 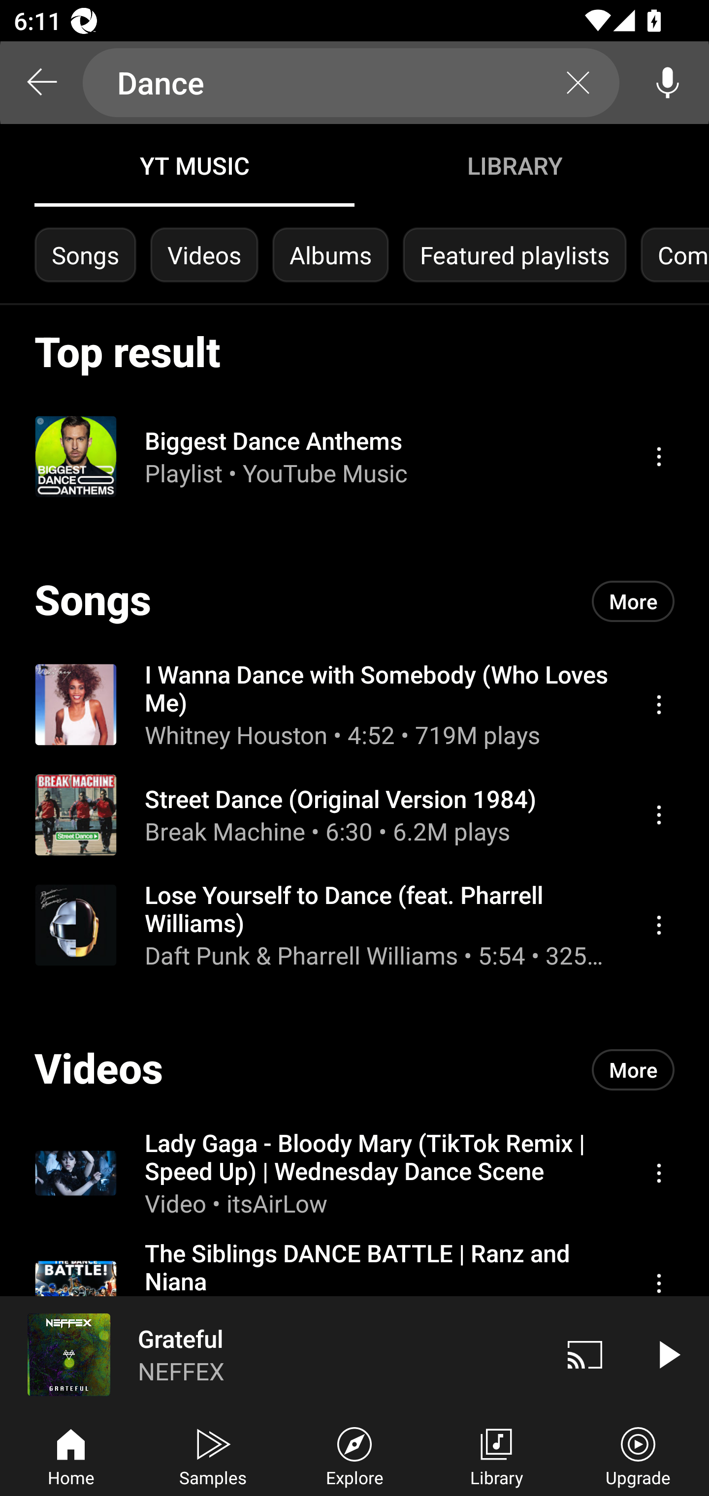 What do you see at coordinates (351, 83) in the screenshot?
I see `Dance` at bounding box center [351, 83].